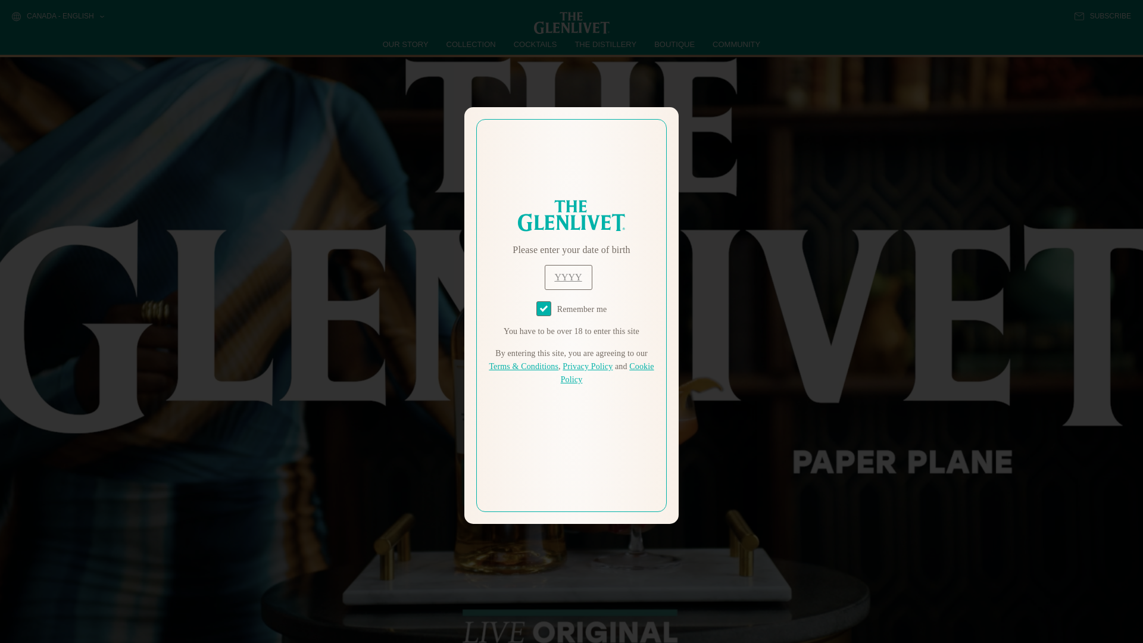  I want to click on COMMUNITY, so click(736, 44).